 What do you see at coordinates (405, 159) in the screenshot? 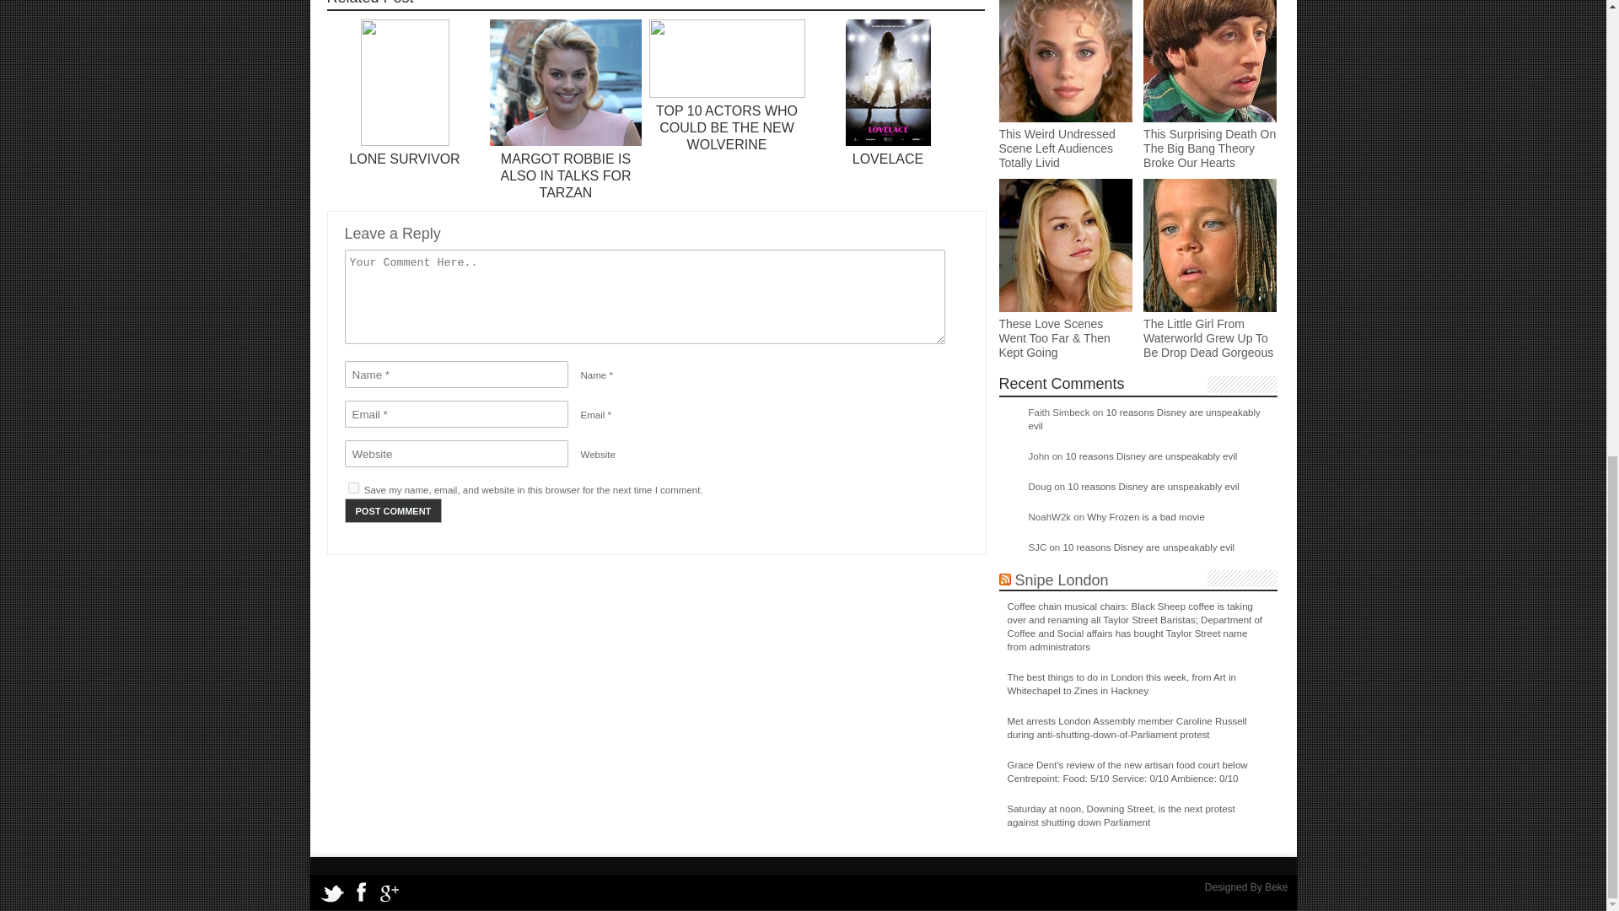
I see `Lone Survivor` at bounding box center [405, 159].